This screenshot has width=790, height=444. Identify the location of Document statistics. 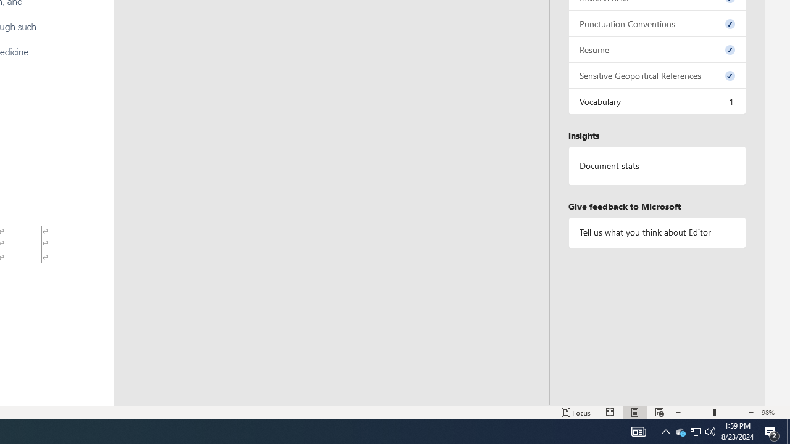
(657, 166).